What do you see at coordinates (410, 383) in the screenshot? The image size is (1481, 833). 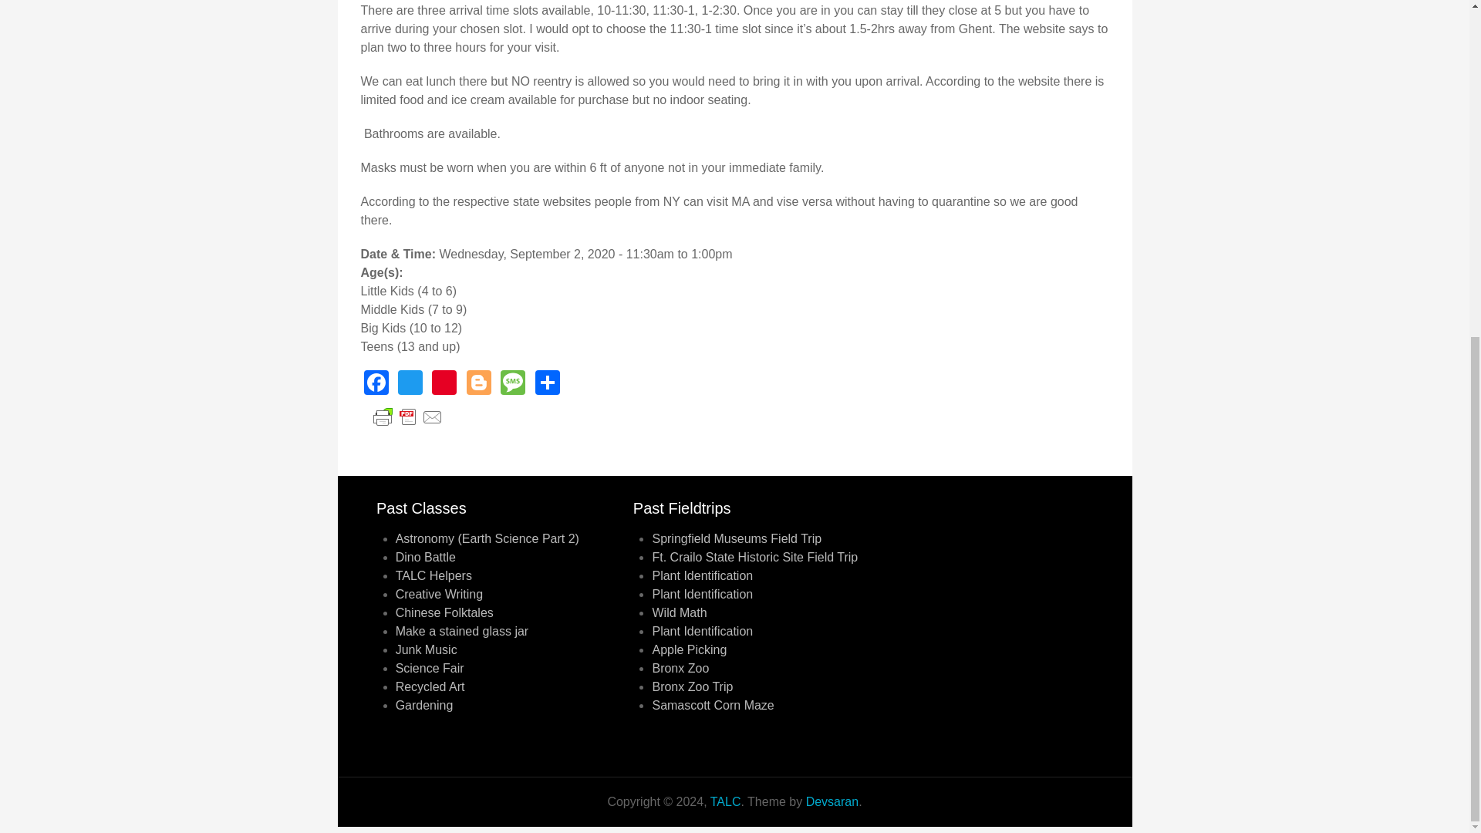 I see `Twitter` at bounding box center [410, 383].